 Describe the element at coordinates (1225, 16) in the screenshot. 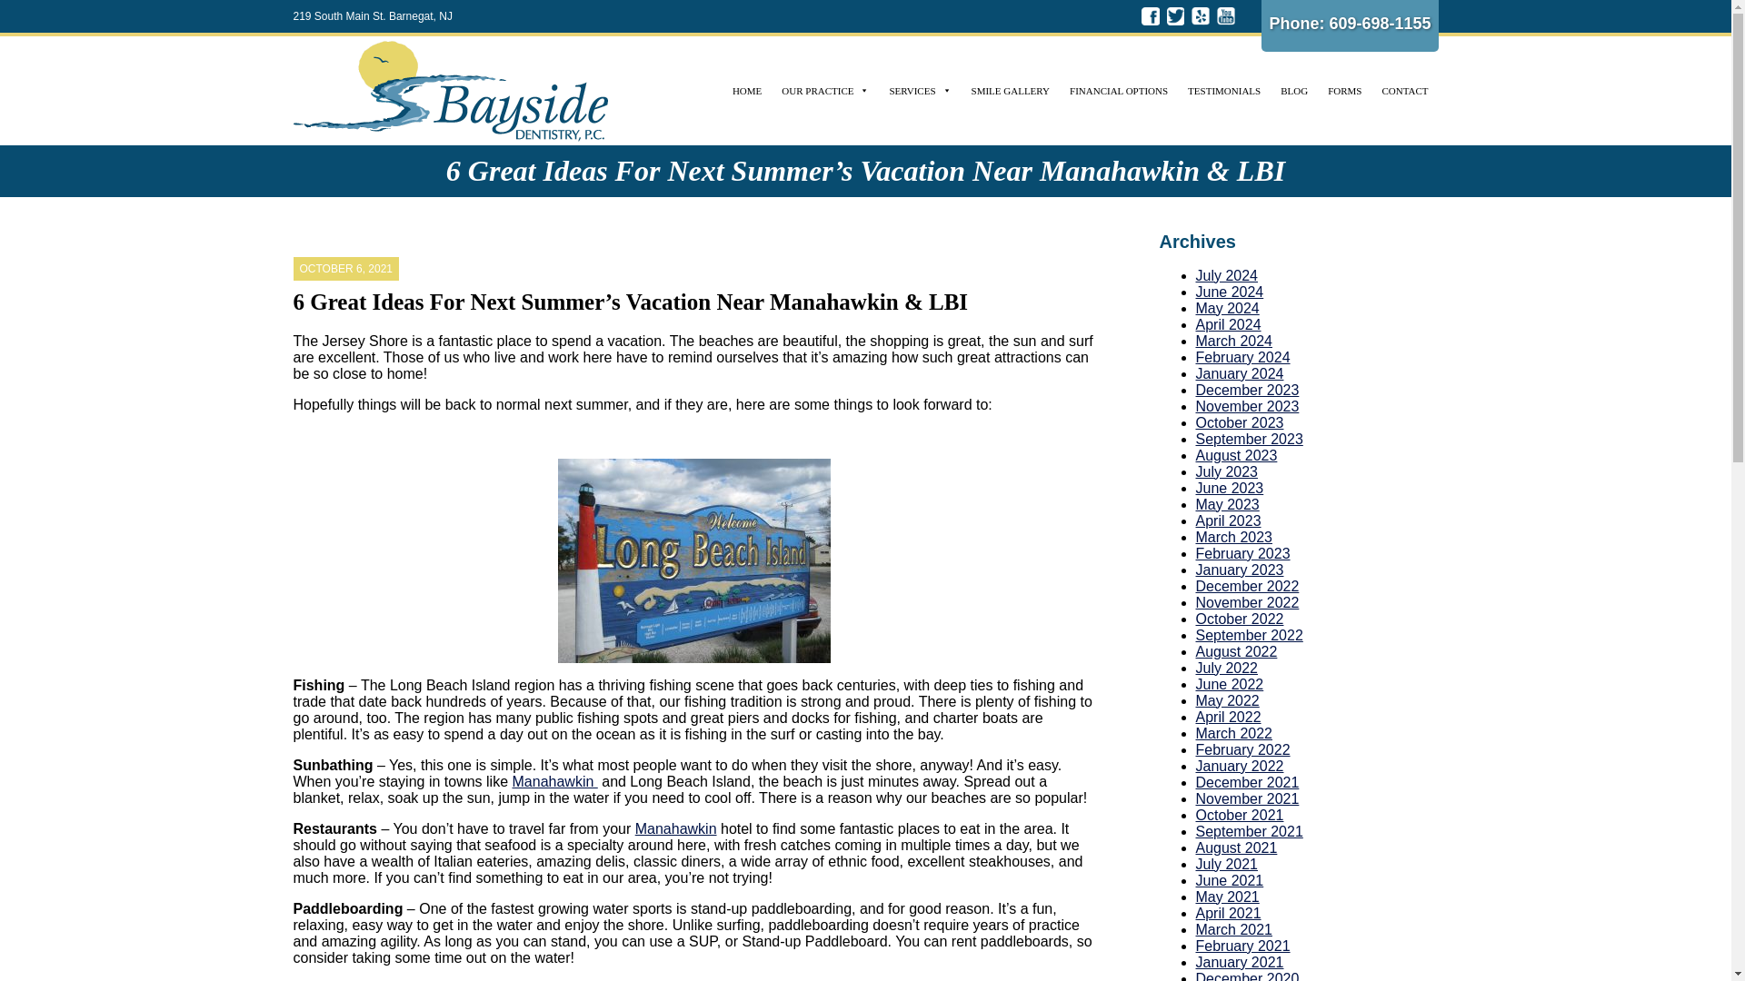

I see `Barnegat Dentistry Barnegat Manahawkin Dentist Youtube` at that location.